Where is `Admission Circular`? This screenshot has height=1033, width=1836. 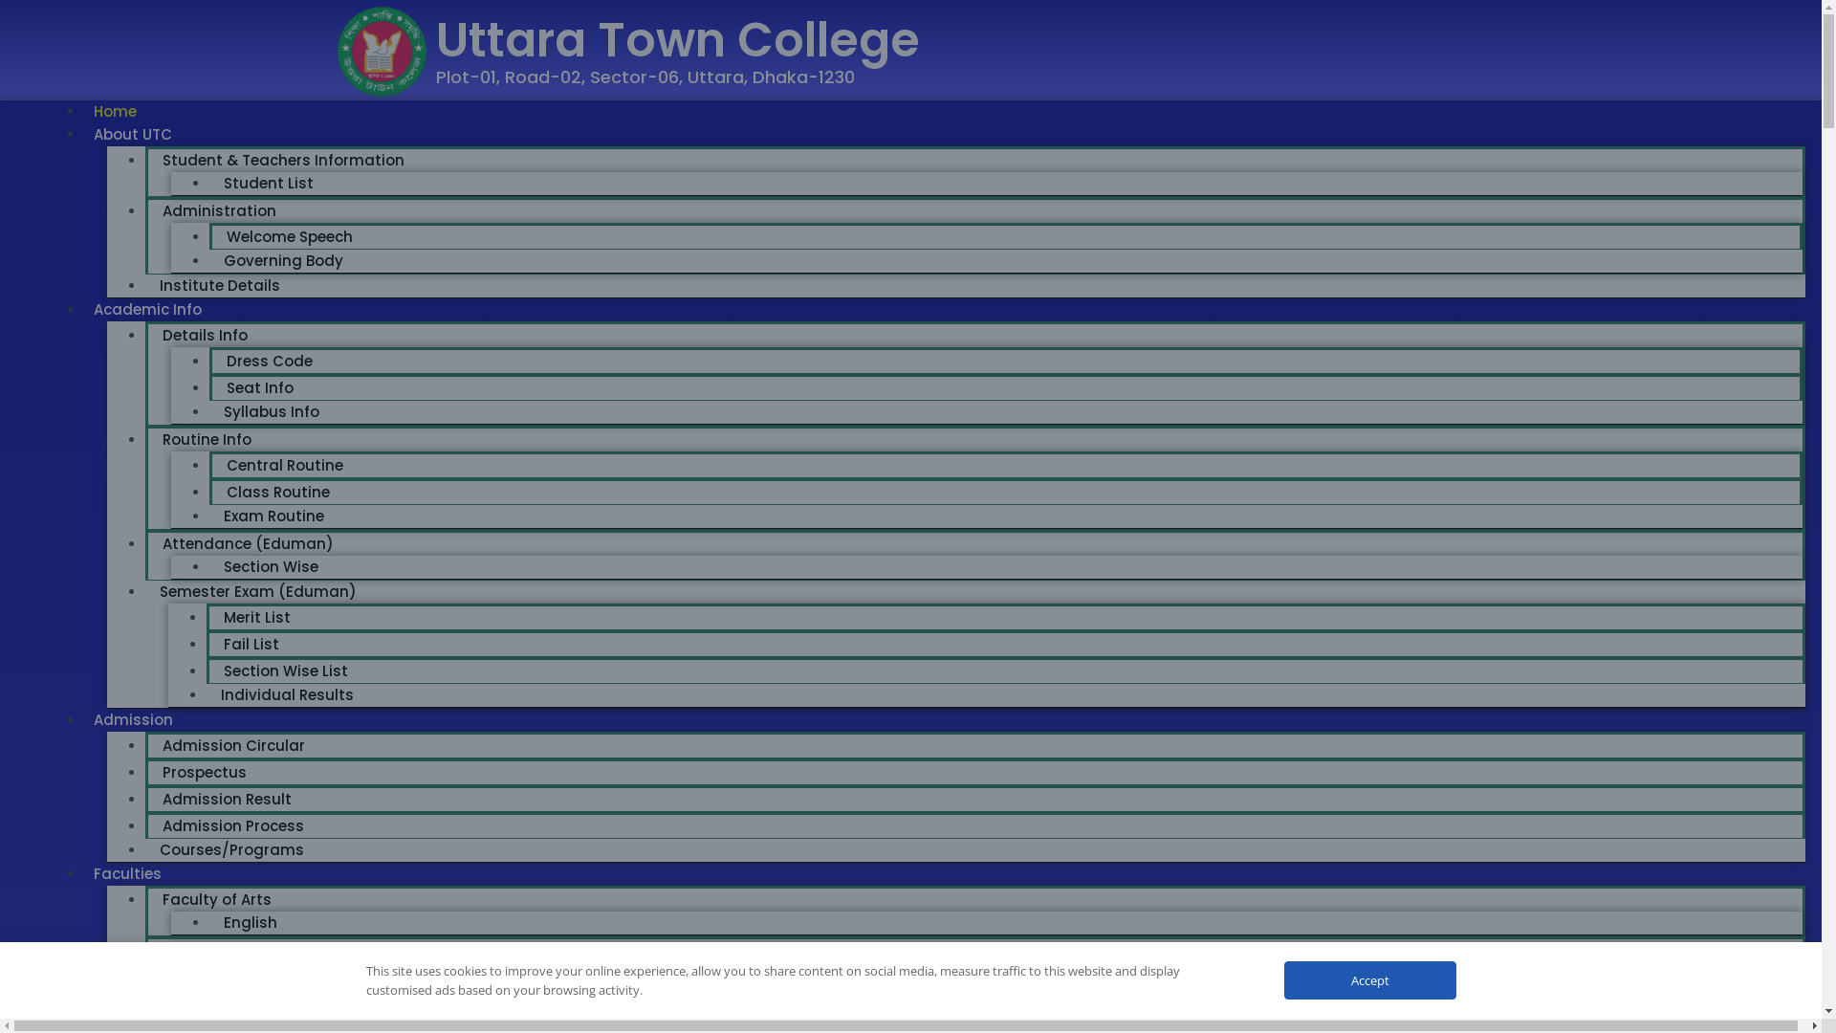
Admission Circular is located at coordinates (233, 745).